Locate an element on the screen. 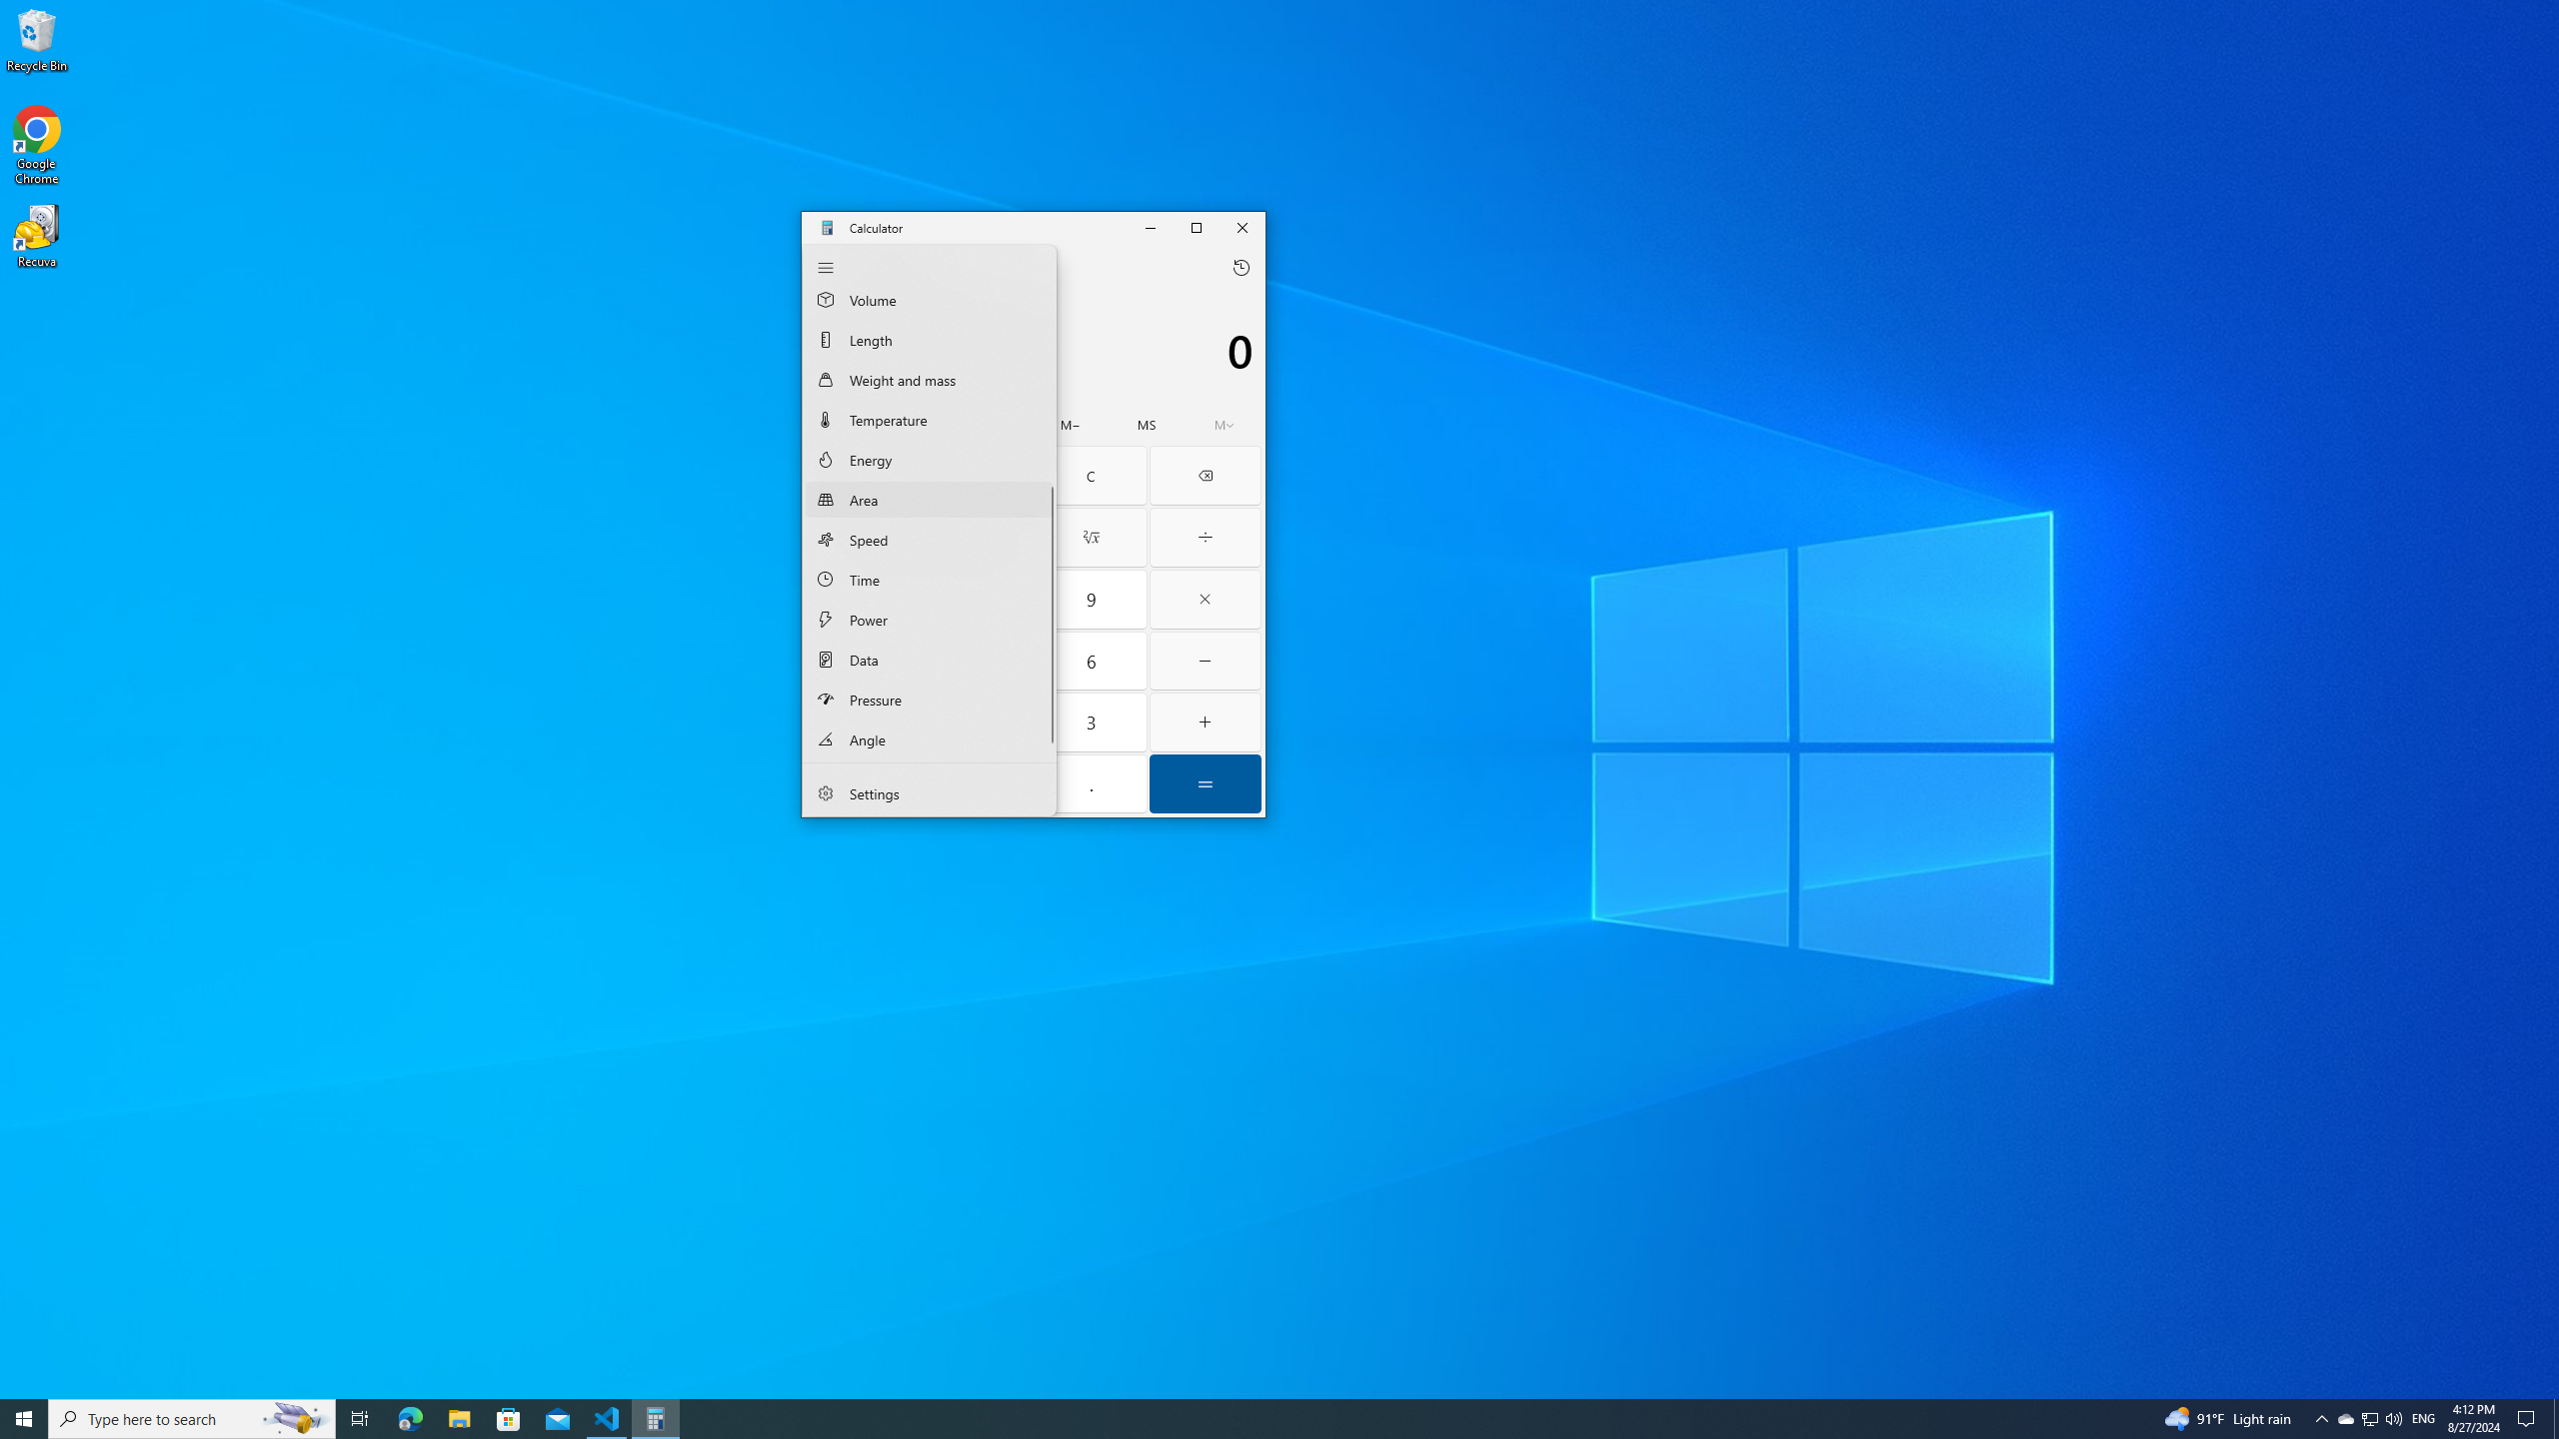  Vertical Large Decrease is located at coordinates (1090, 538).